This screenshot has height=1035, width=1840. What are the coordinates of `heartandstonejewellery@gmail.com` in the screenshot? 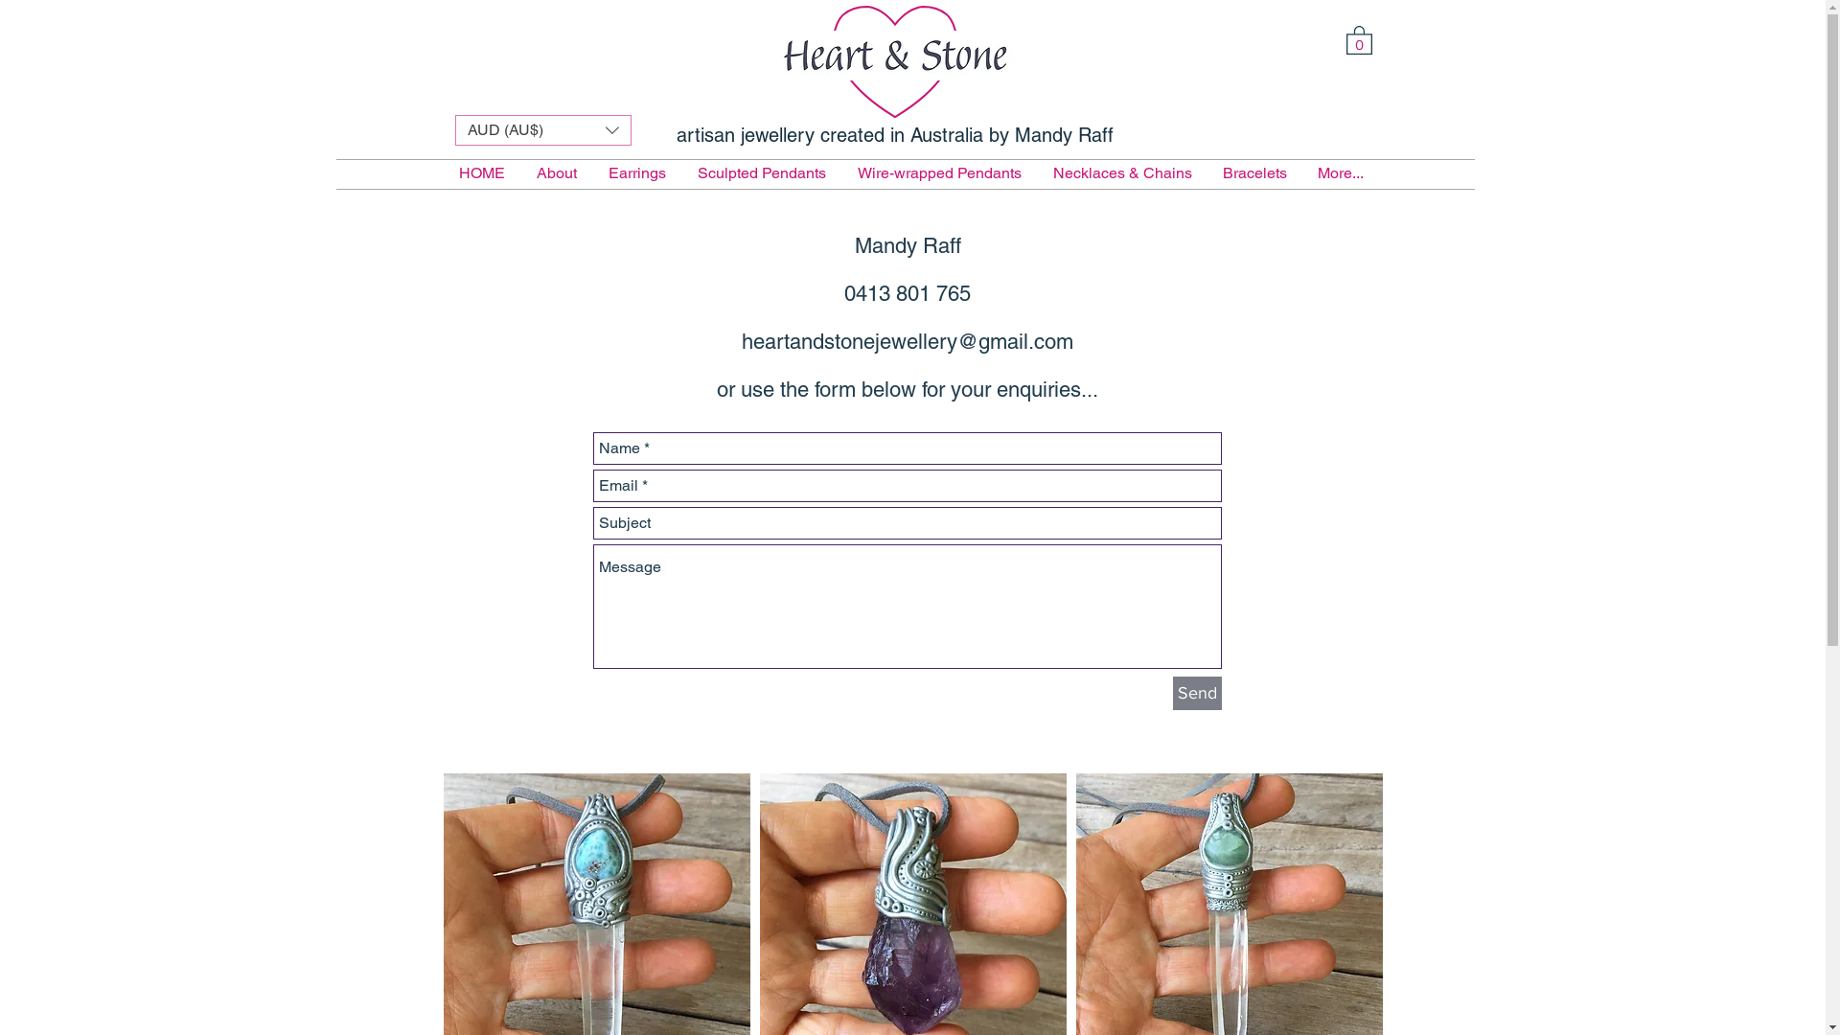 It's located at (908, 341).